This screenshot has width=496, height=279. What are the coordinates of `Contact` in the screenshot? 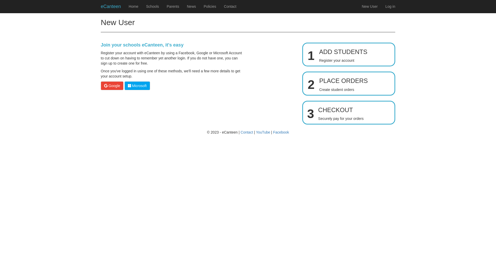 It's located at (230, 6).